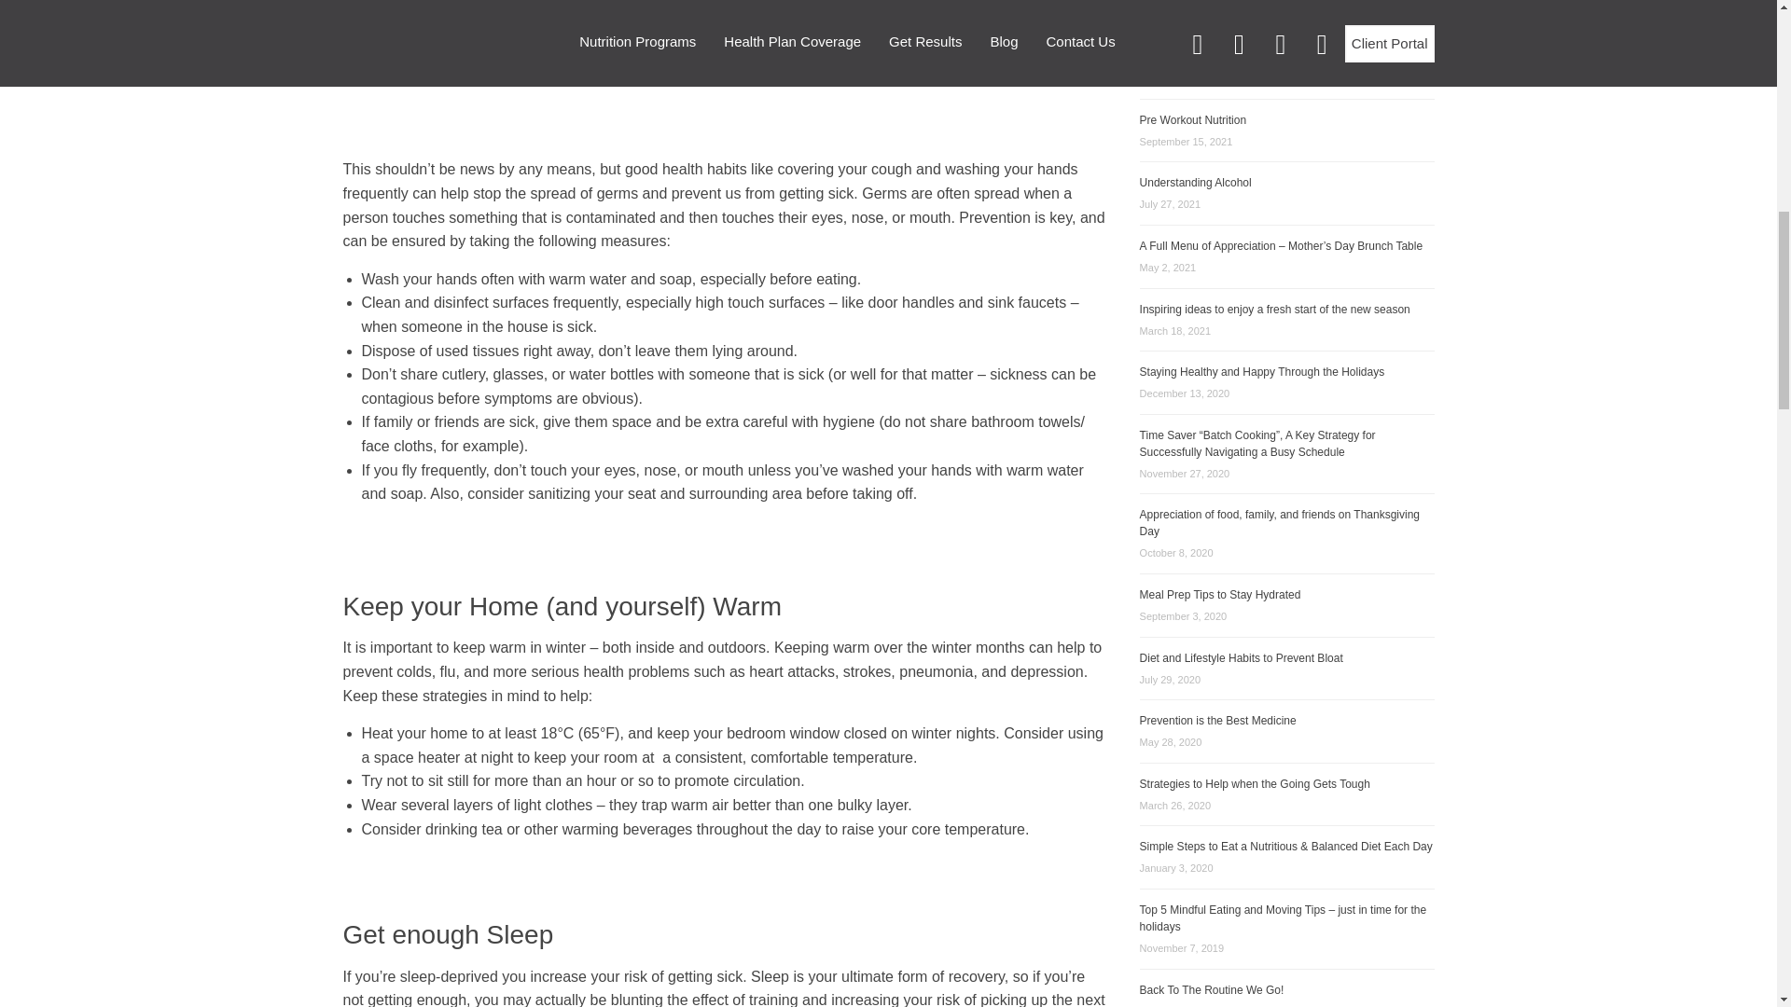 The height and width of the screenshot is (1007, 1791). I want to click on Understanding Alcohol, so click(1196, 183).